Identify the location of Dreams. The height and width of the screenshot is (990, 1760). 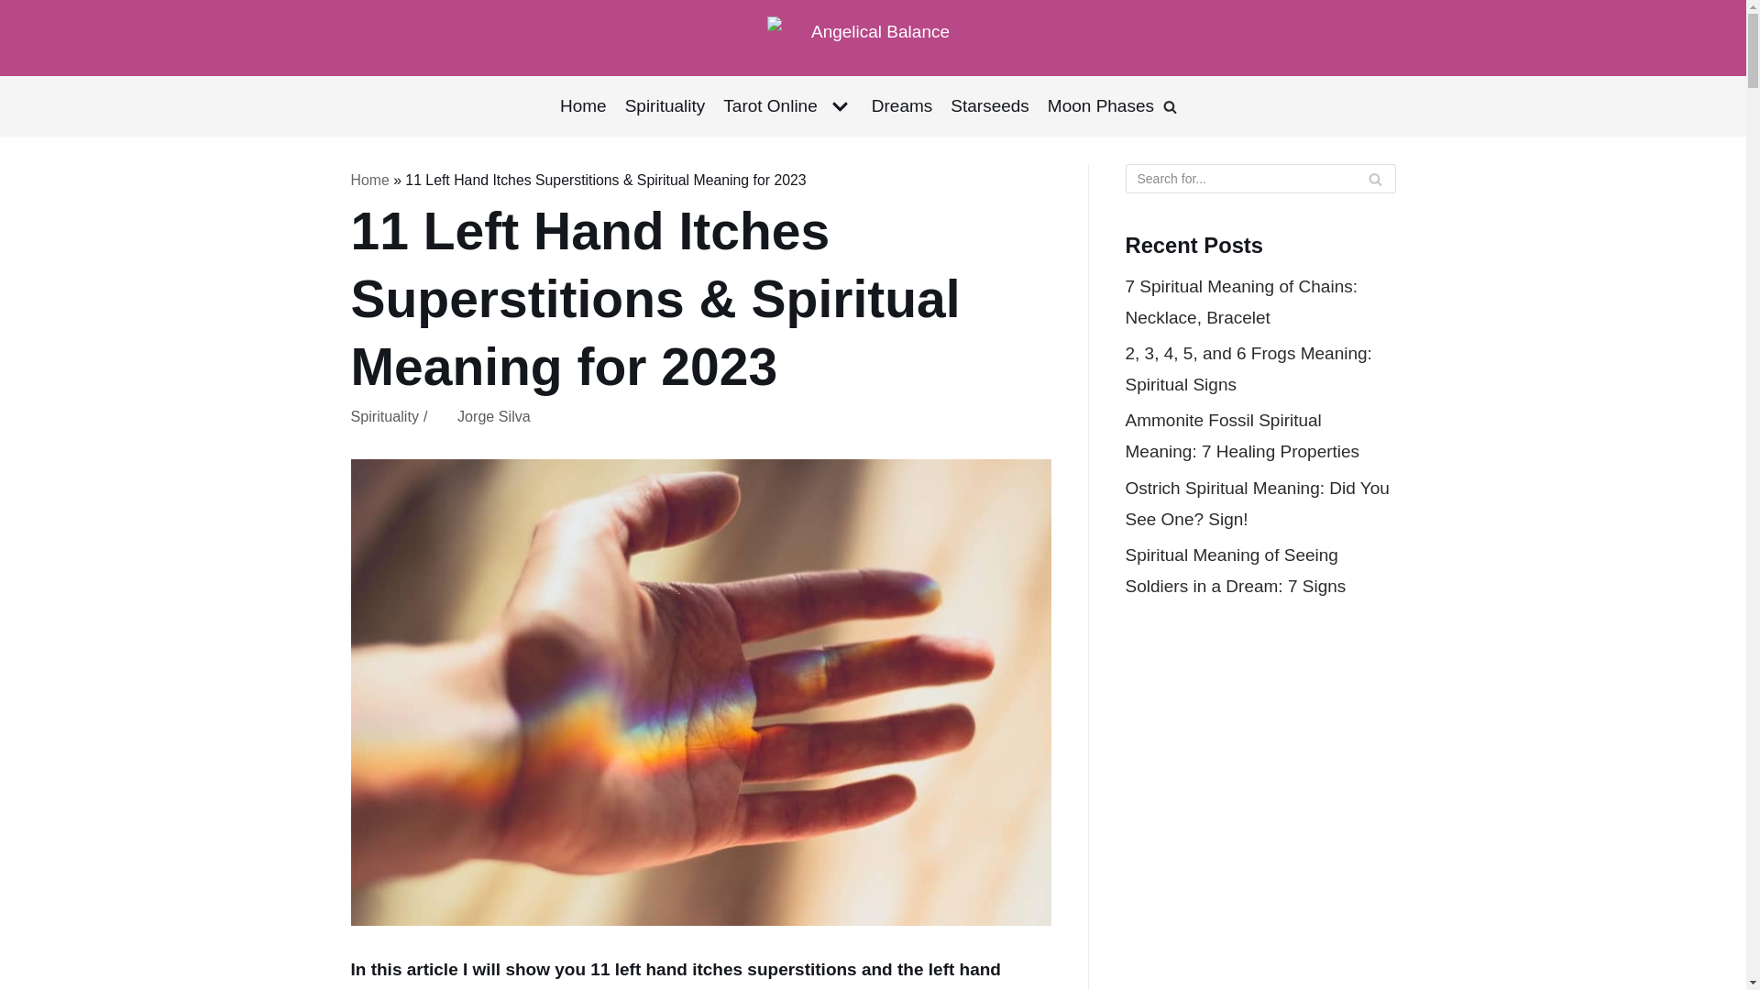
(902, 106).